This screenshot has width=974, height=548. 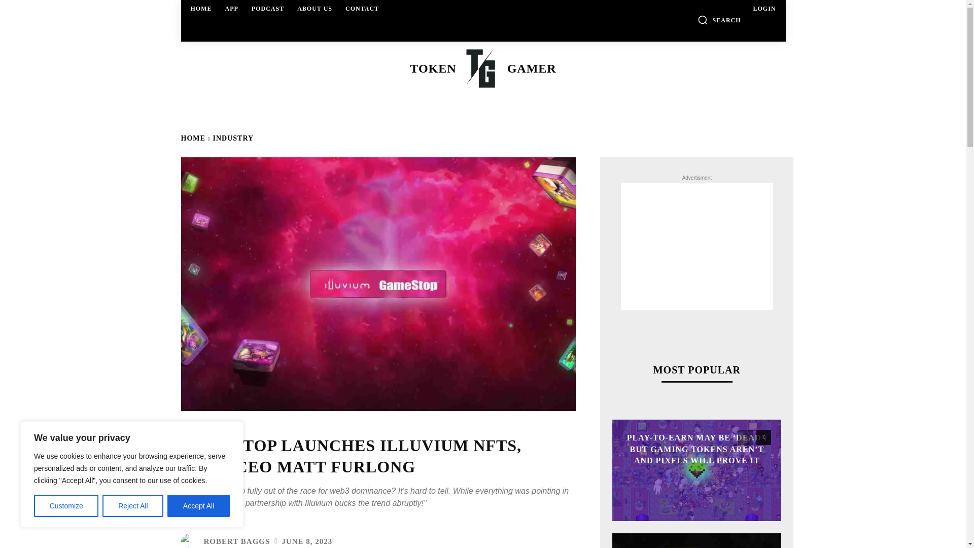 I want to click on Token Gamer, so click(x=483, y=68).